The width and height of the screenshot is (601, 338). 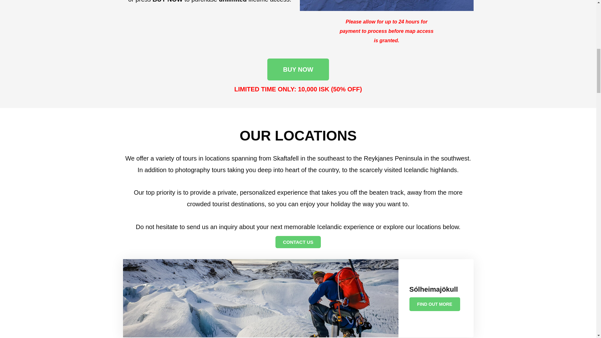 I want to click on FIND OUT MORE, so click(x=434, y=304).